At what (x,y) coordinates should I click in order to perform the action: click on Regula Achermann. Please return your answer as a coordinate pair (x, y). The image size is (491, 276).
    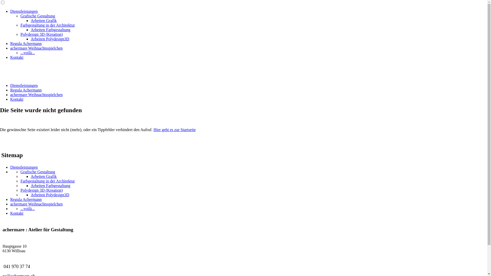
    Looking at the image, I should click on (26, 90).